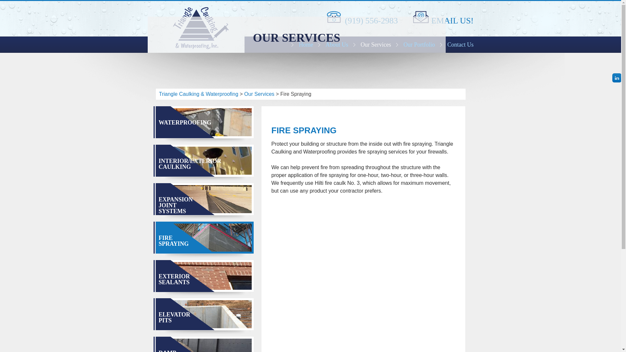  I want to click on Contact Us, so click(457, 44).